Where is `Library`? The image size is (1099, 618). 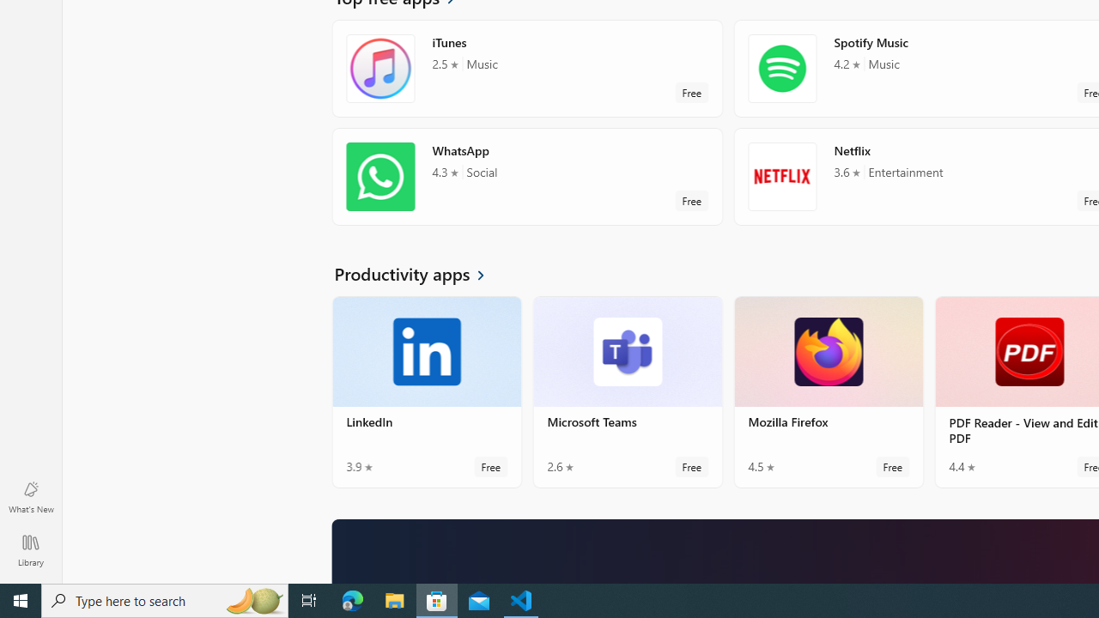 Library is located at coordinates (31, 549).